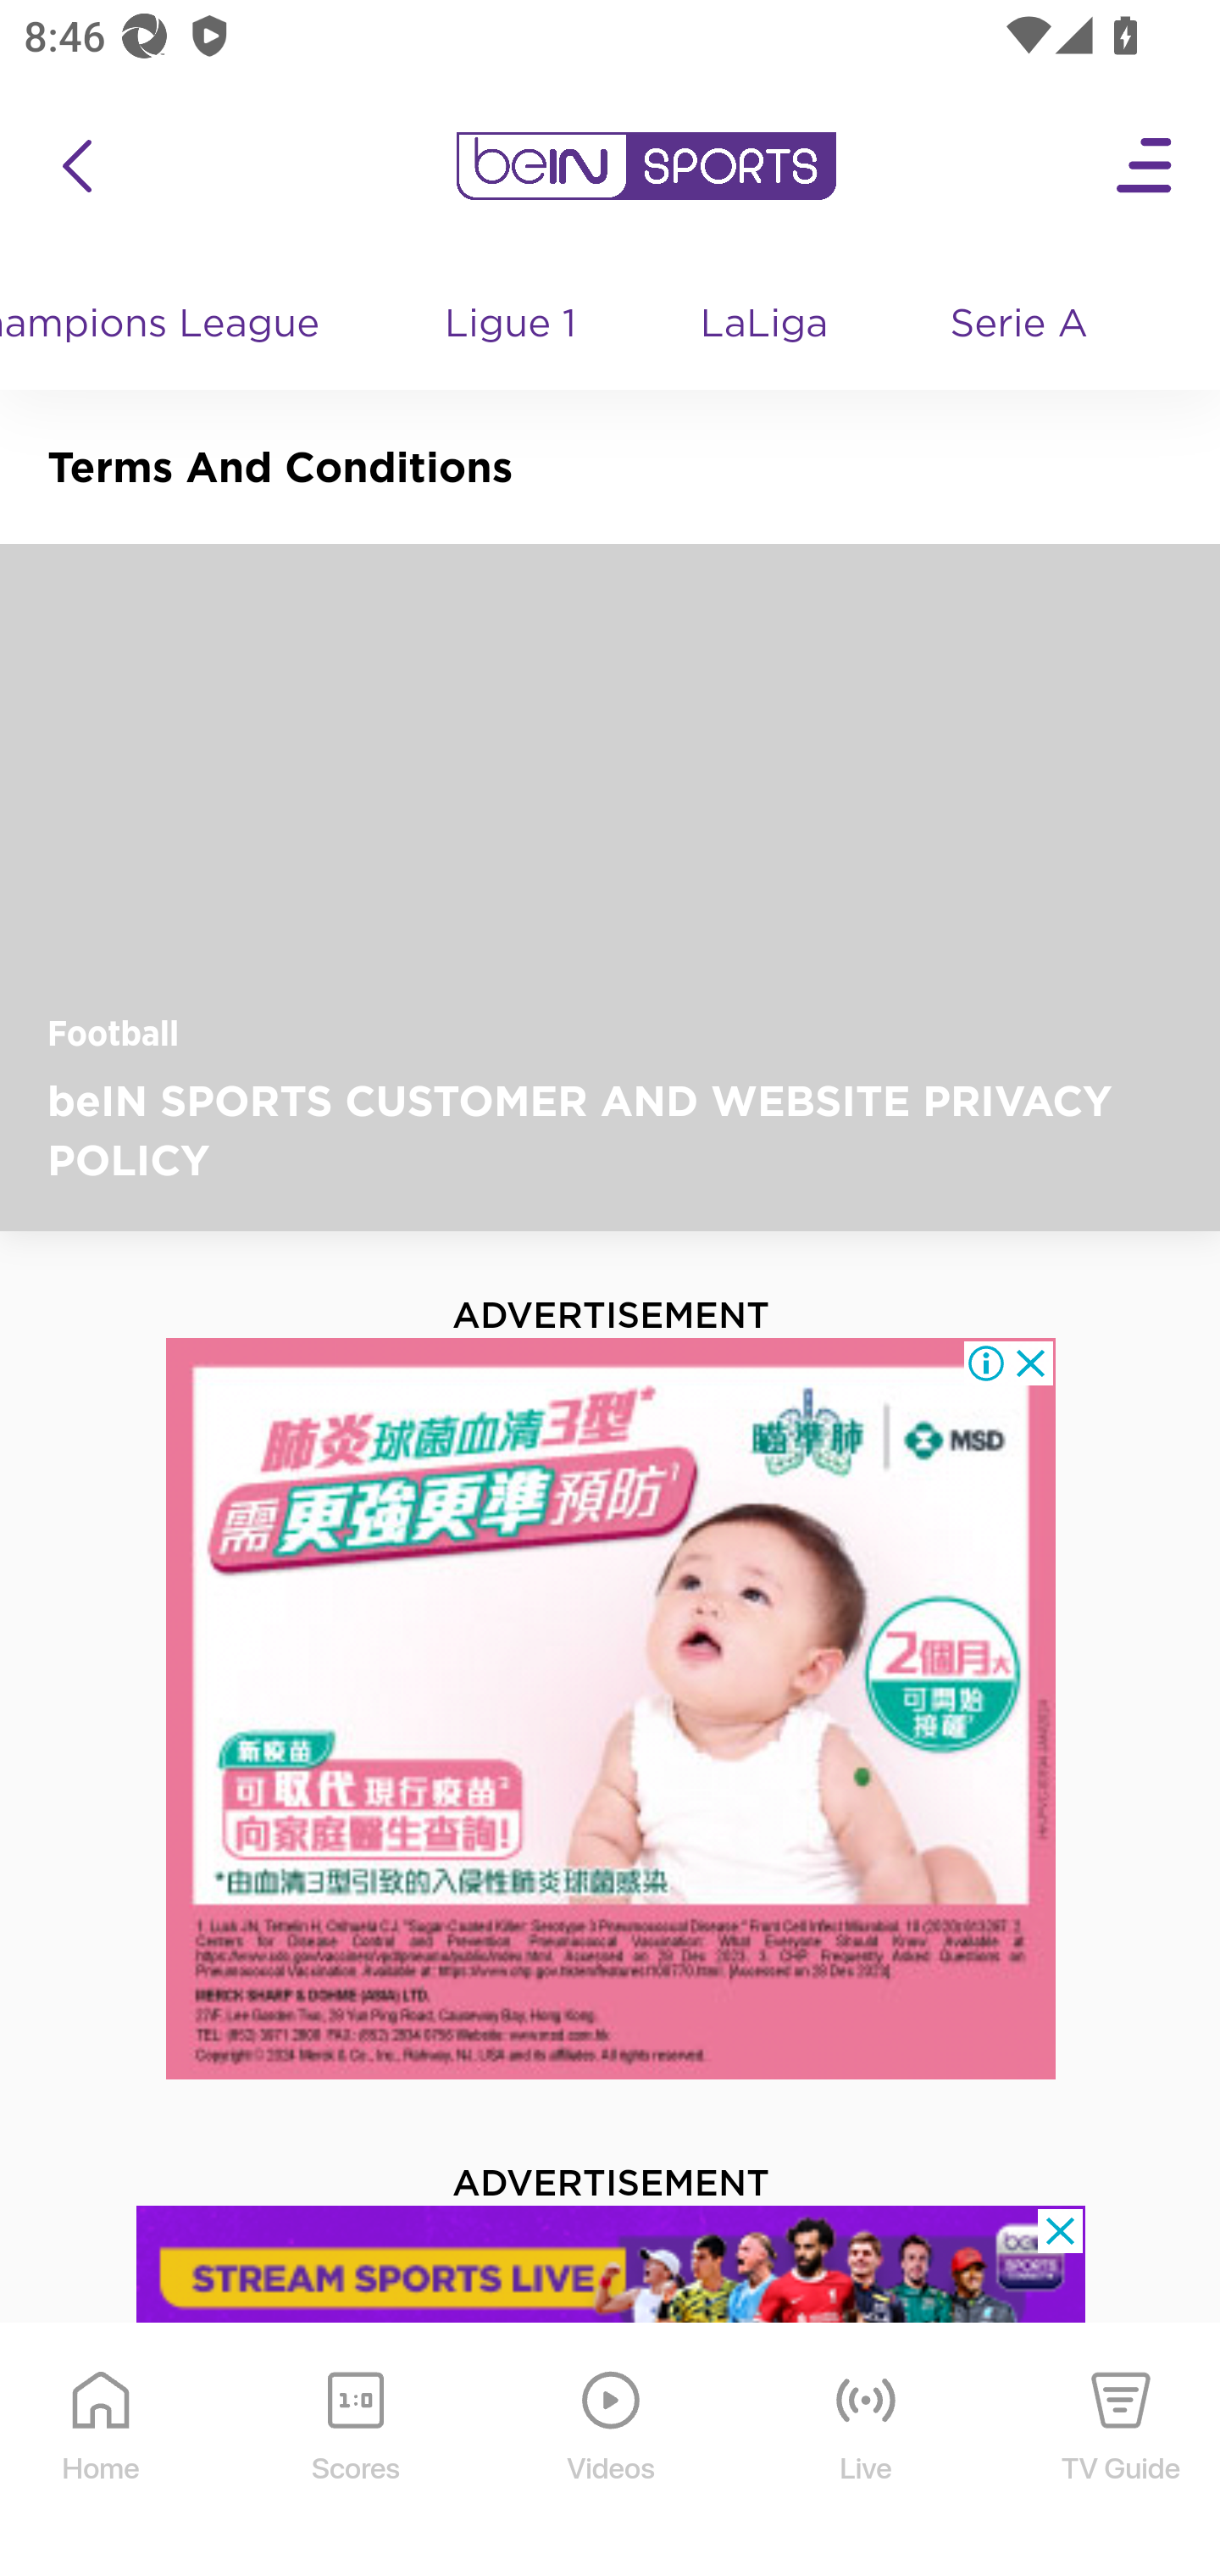 This screenshot has width=1220, height=2576. Describe the element at coordinates (766, 325) in the screenshot. I see `LaLiga` at that location.